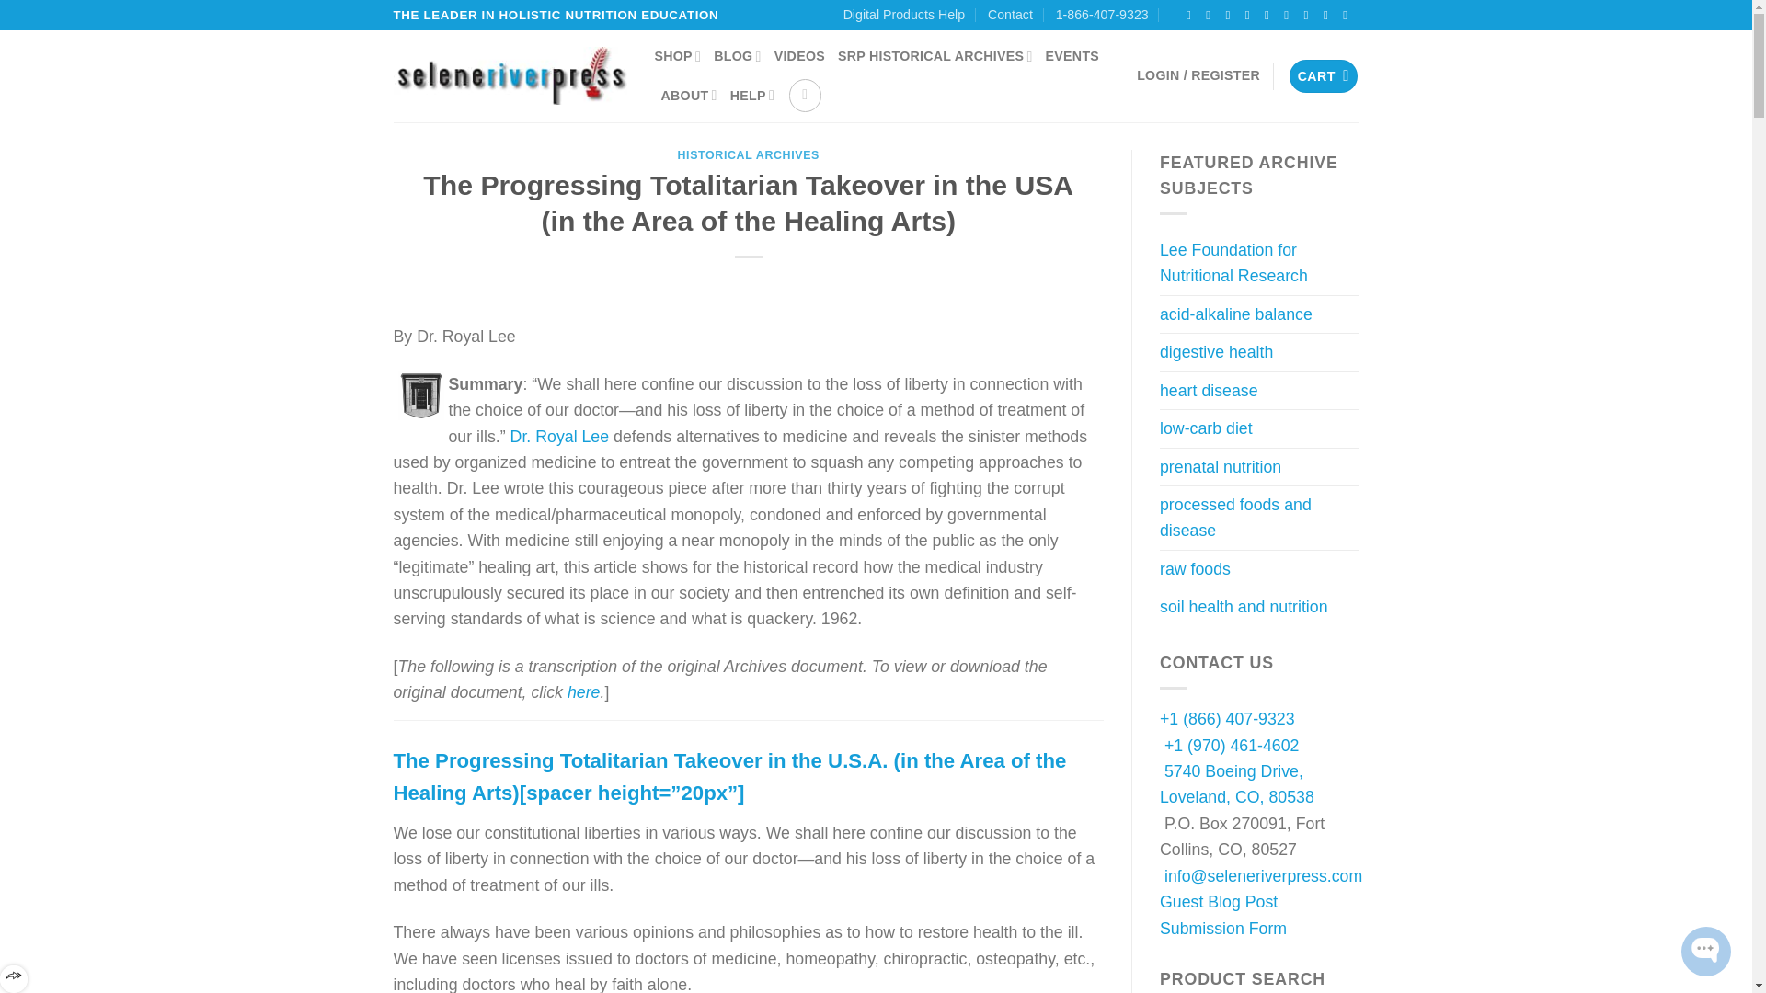 The width and height of the screenshot is (1766, 993). Describe the element at coordinates (1198, 75) in the screenshot. I see `Login` at that location.